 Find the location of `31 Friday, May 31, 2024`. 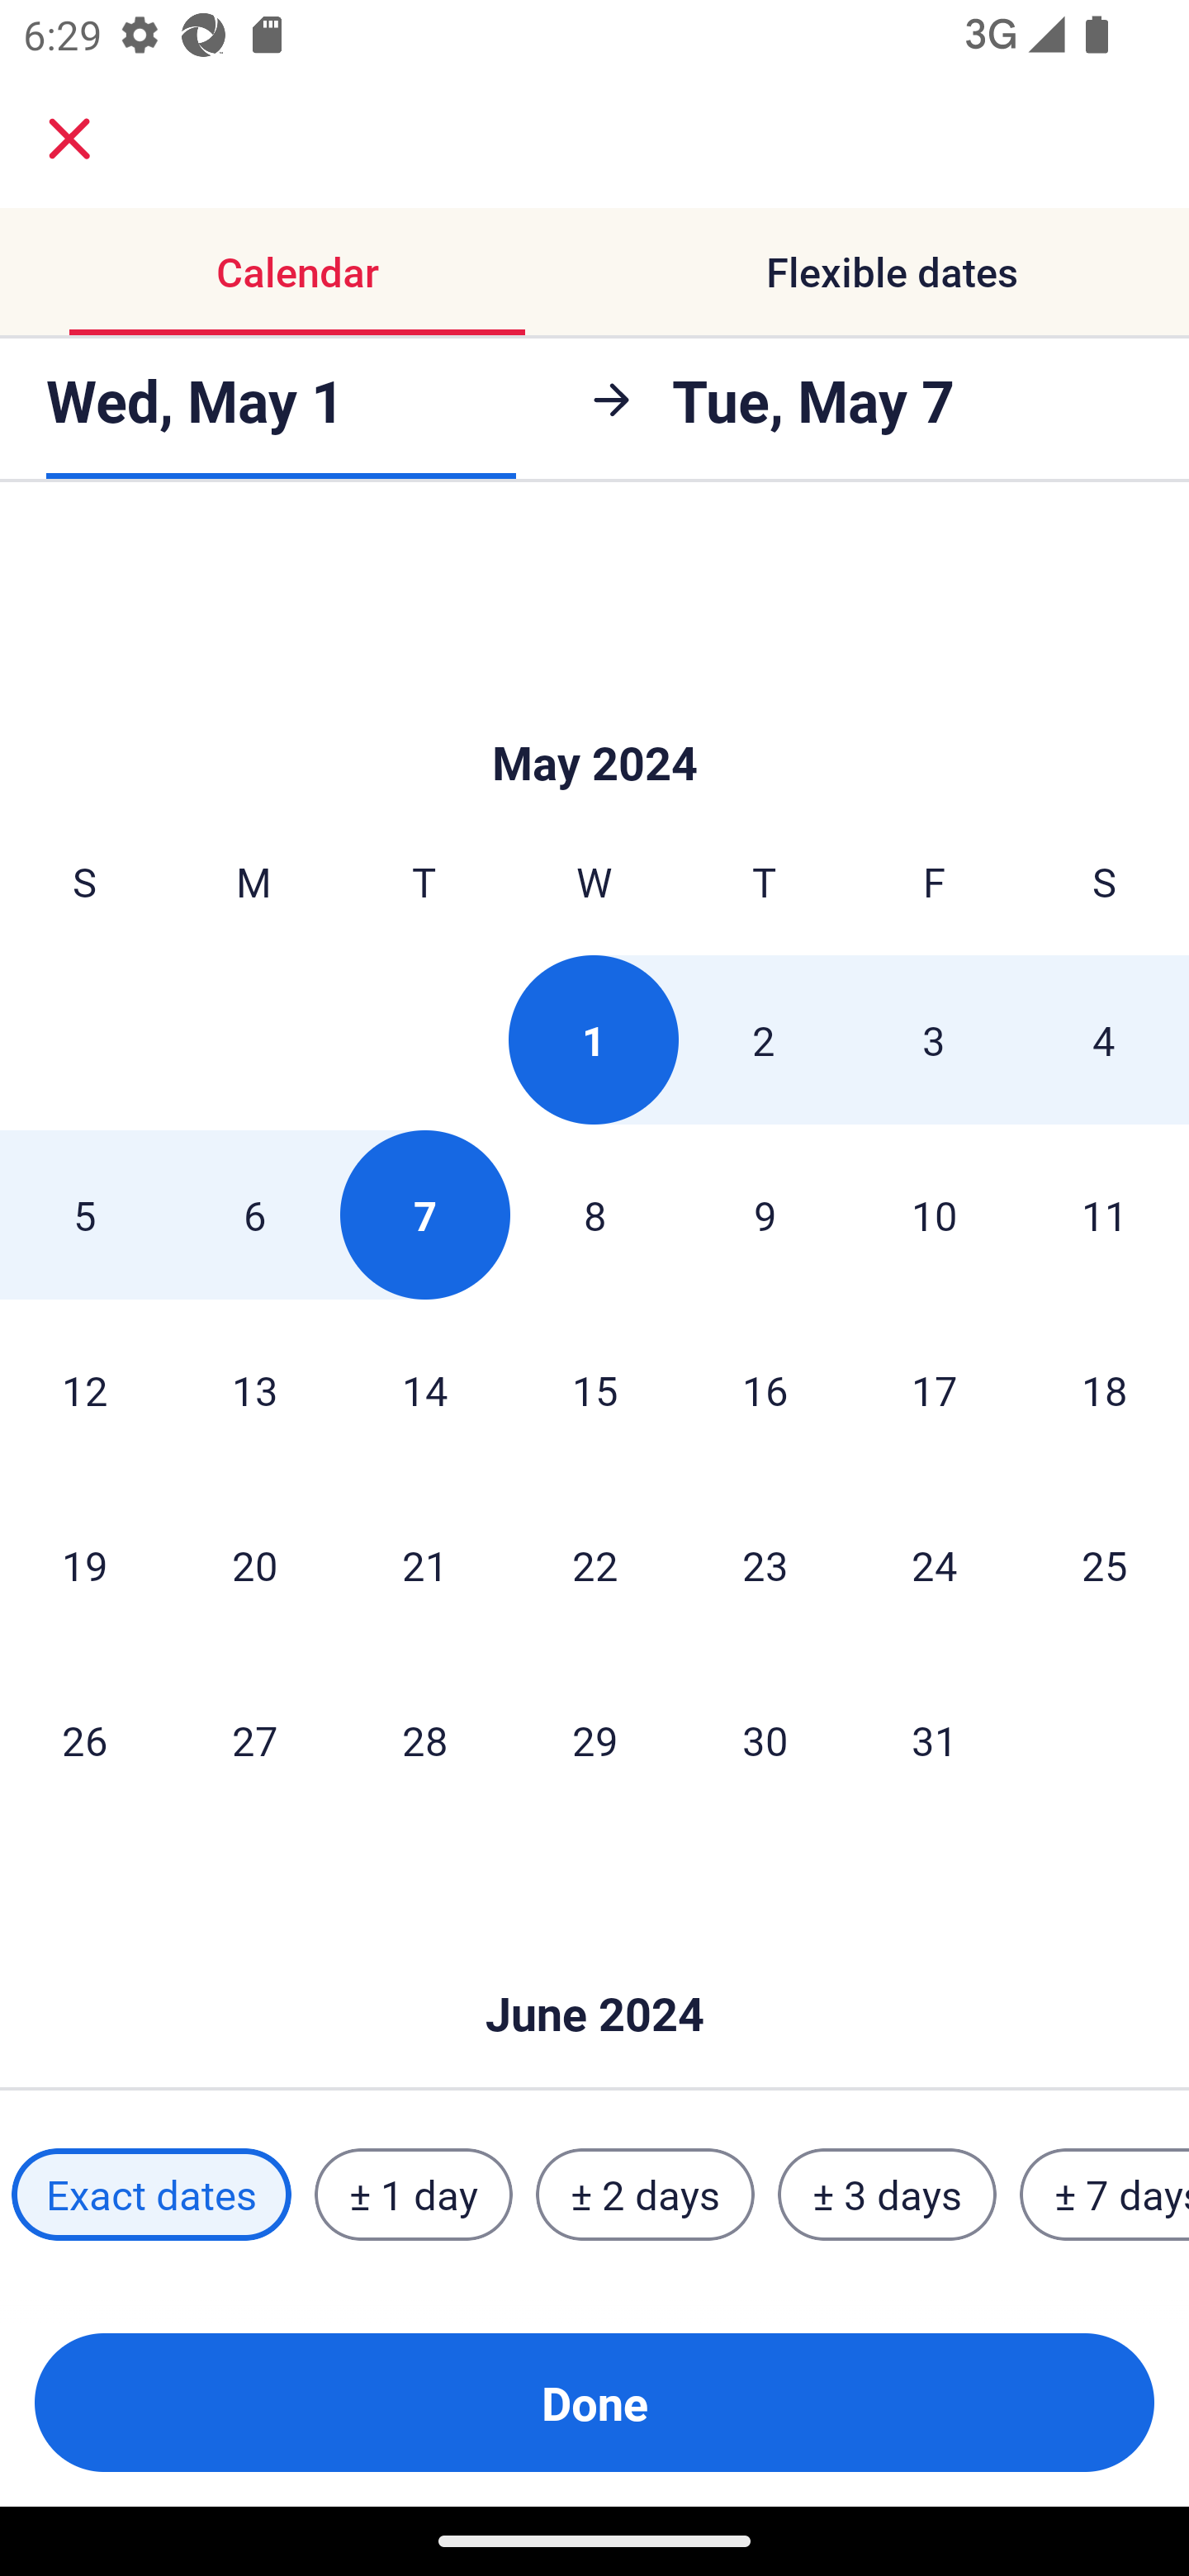

31 Friday, May 31, 2024 is located at coordinates (935, 1740).